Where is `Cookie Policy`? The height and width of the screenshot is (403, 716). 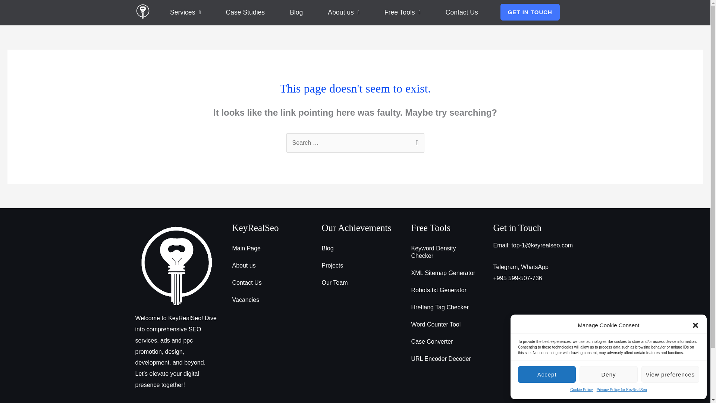
Cookie Policy is located at coordinates (581, 390).